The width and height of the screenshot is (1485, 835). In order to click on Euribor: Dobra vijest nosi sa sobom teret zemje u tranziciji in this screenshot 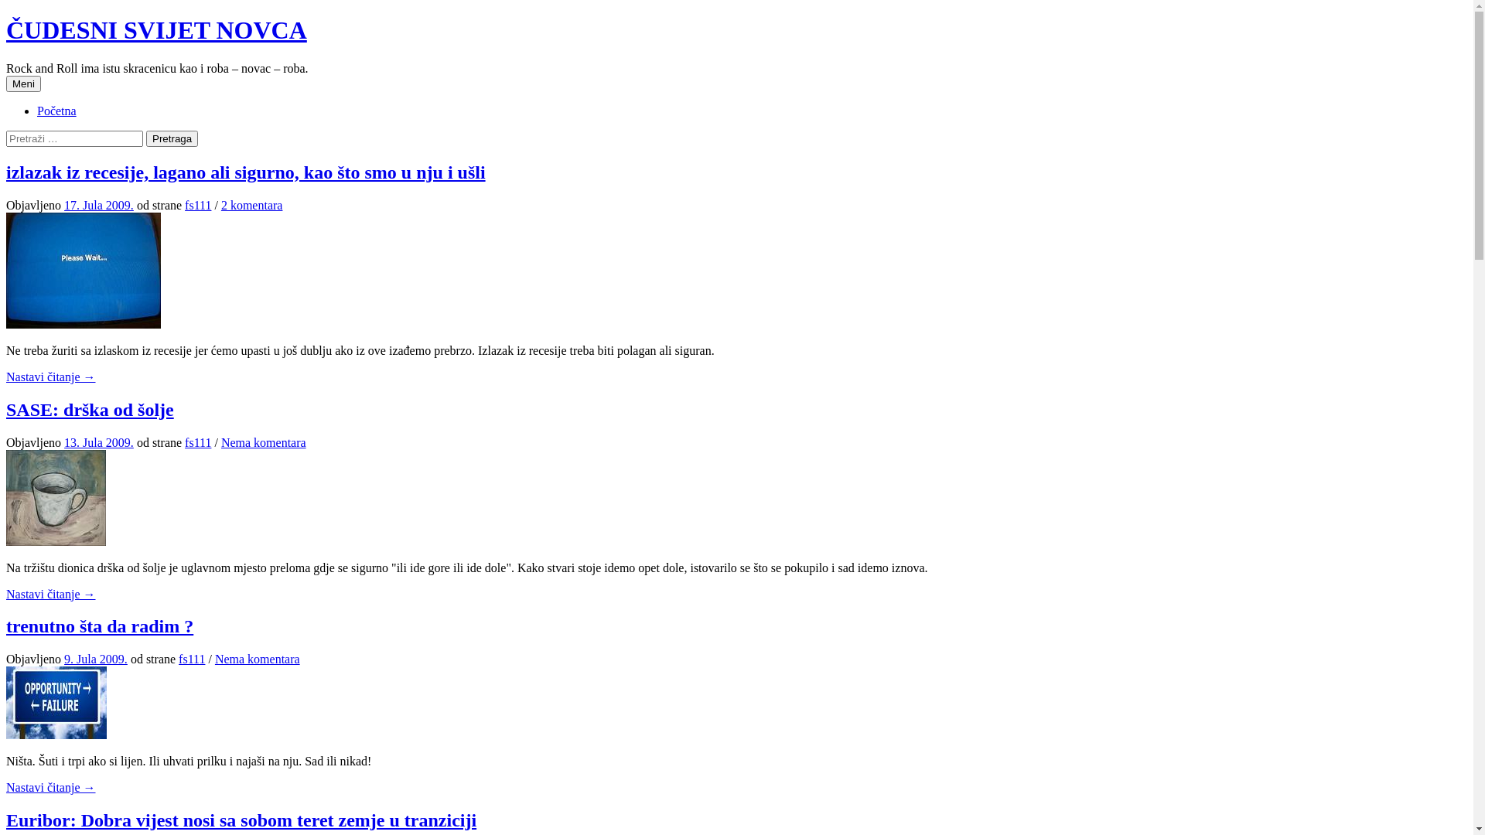, I will do `click(241, 820)`.